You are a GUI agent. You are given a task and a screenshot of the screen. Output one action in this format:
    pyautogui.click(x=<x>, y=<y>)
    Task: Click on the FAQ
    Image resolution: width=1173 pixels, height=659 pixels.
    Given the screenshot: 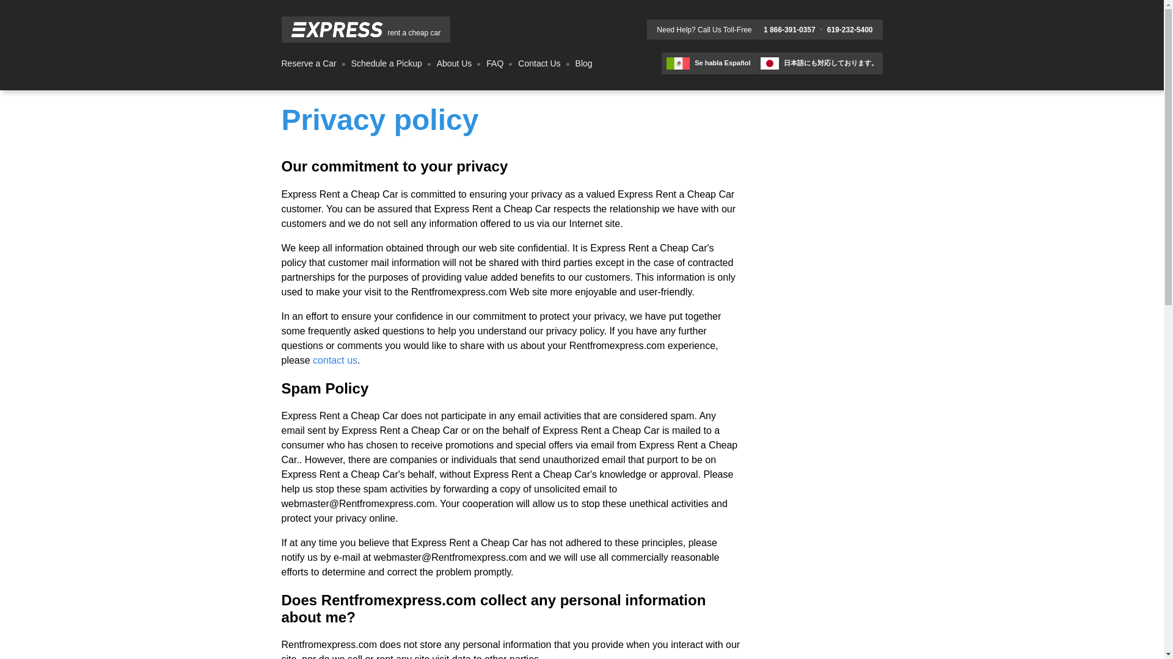 What is the action you would take?
    pyautogui.click(x=495, y=63)
    